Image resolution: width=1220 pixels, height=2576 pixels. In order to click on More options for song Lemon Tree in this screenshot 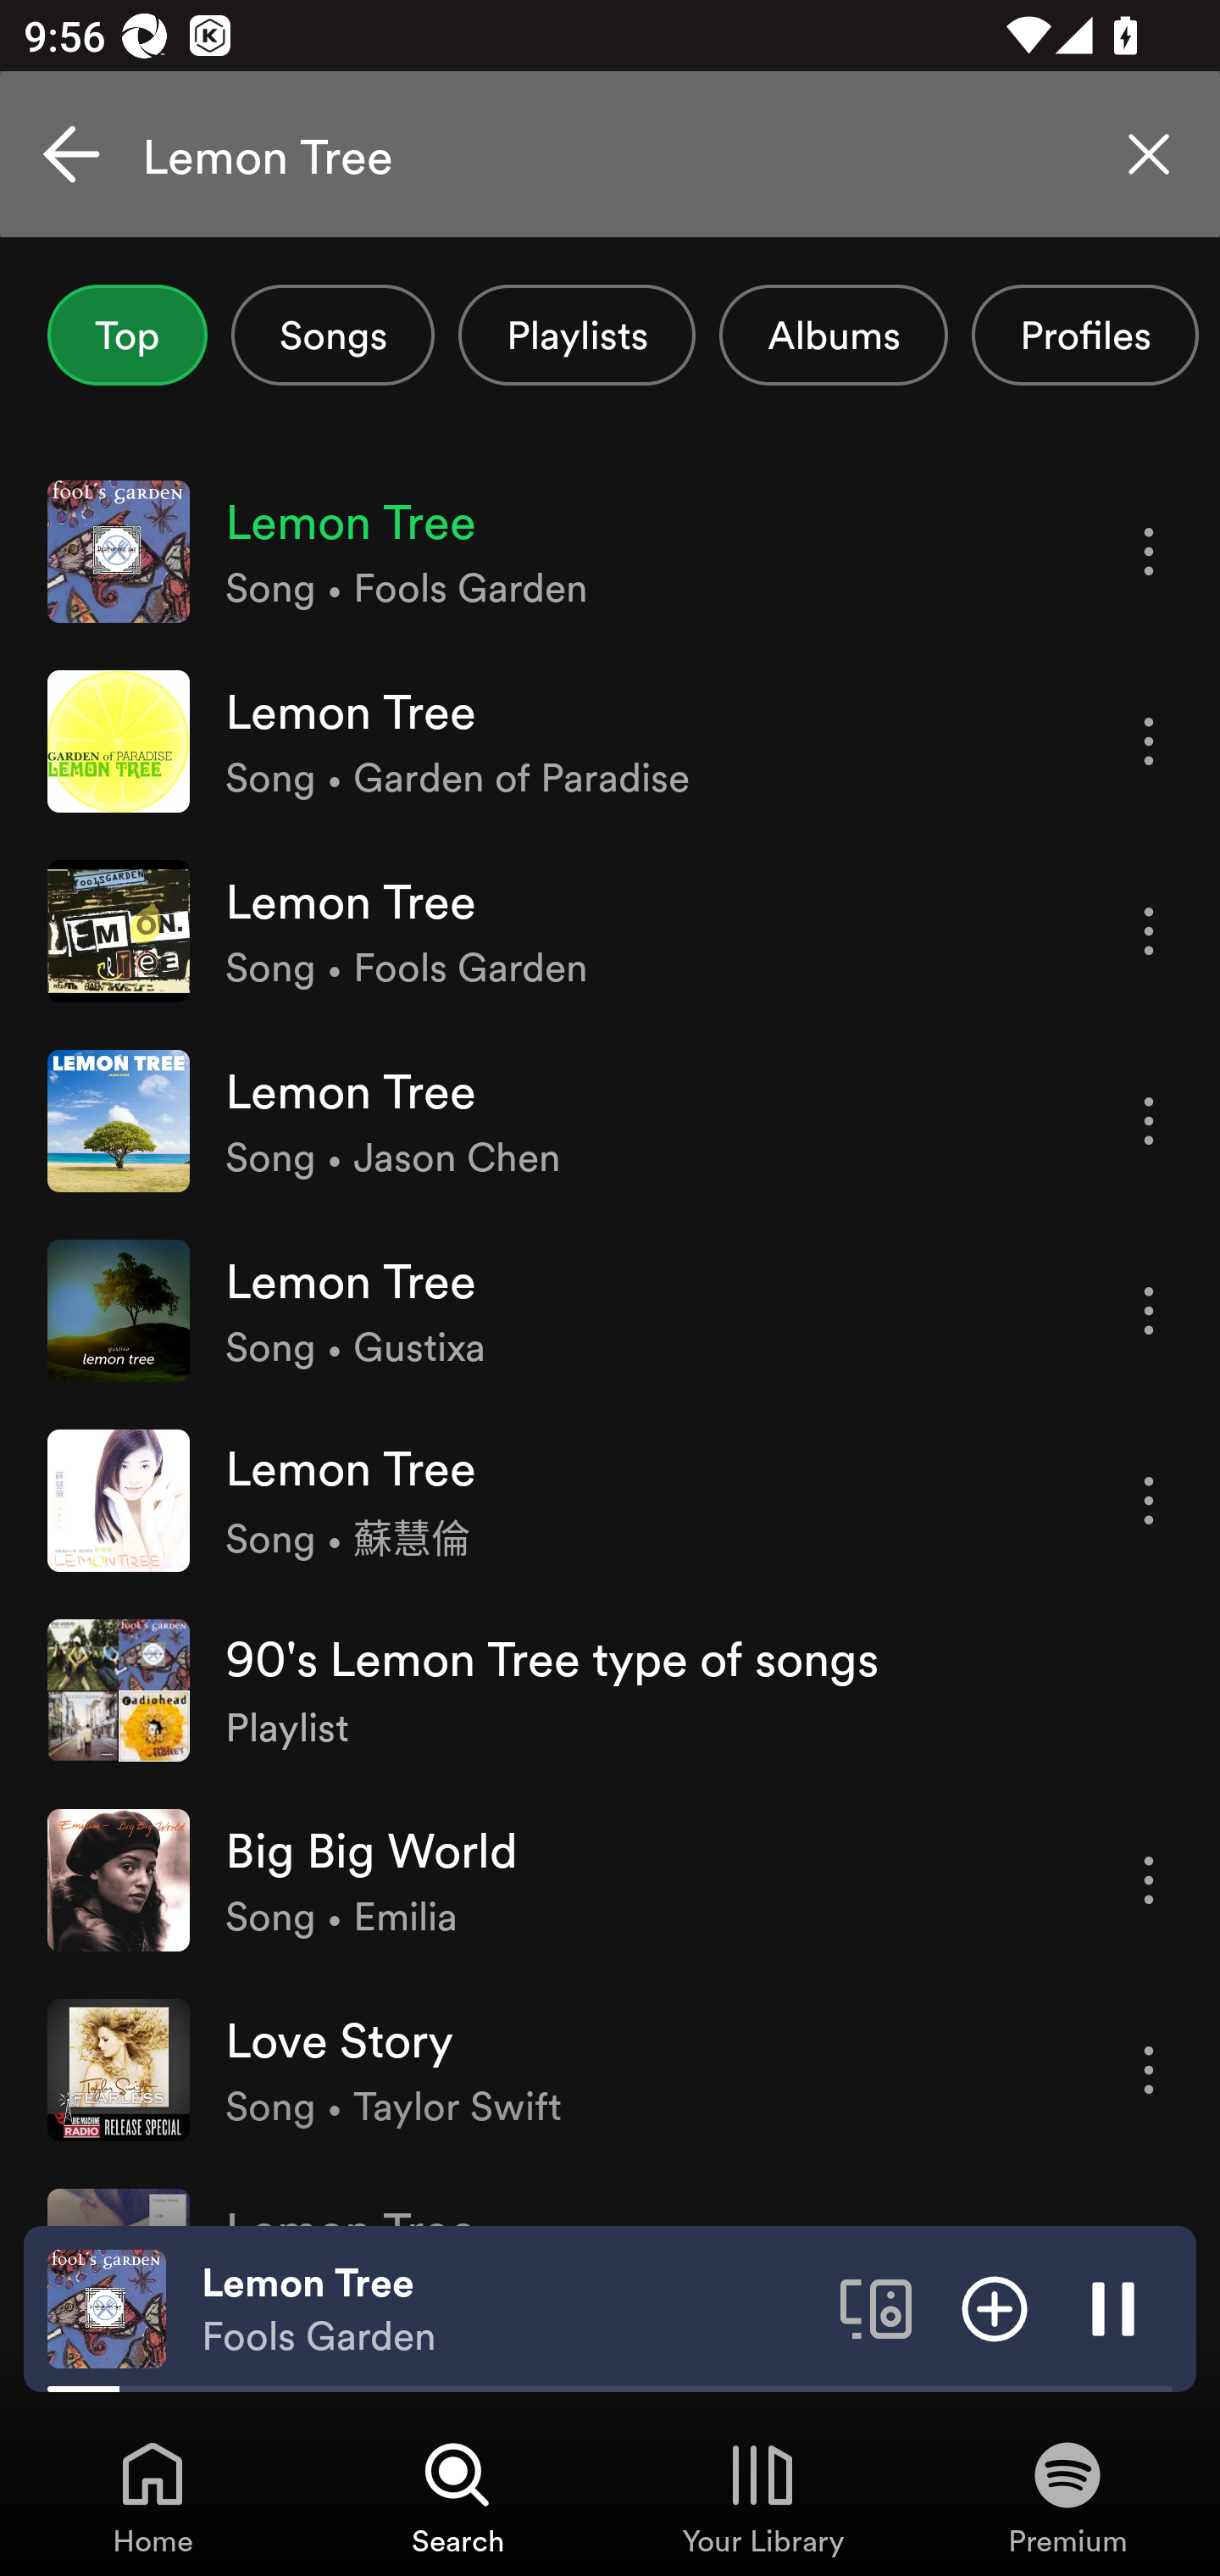, I will do `click(1149, 741)`.